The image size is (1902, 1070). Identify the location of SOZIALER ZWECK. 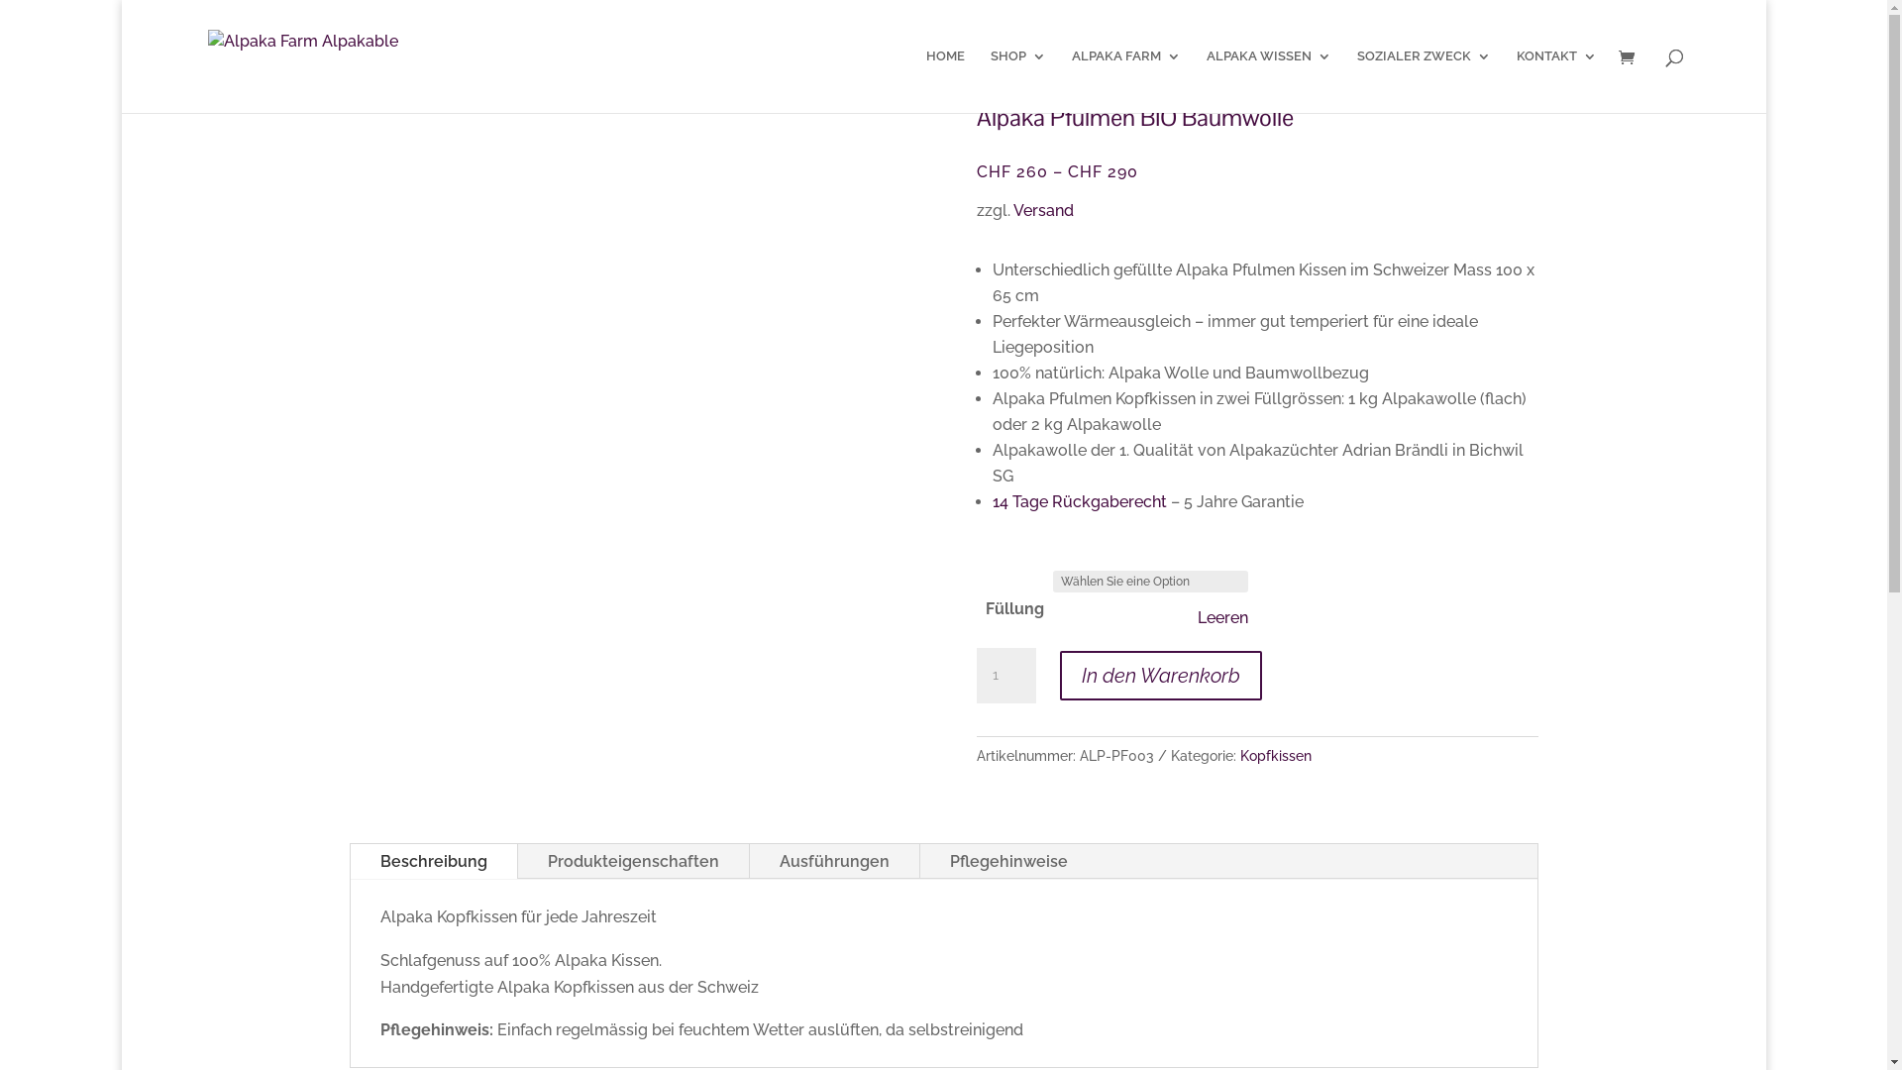
(1425, 81).